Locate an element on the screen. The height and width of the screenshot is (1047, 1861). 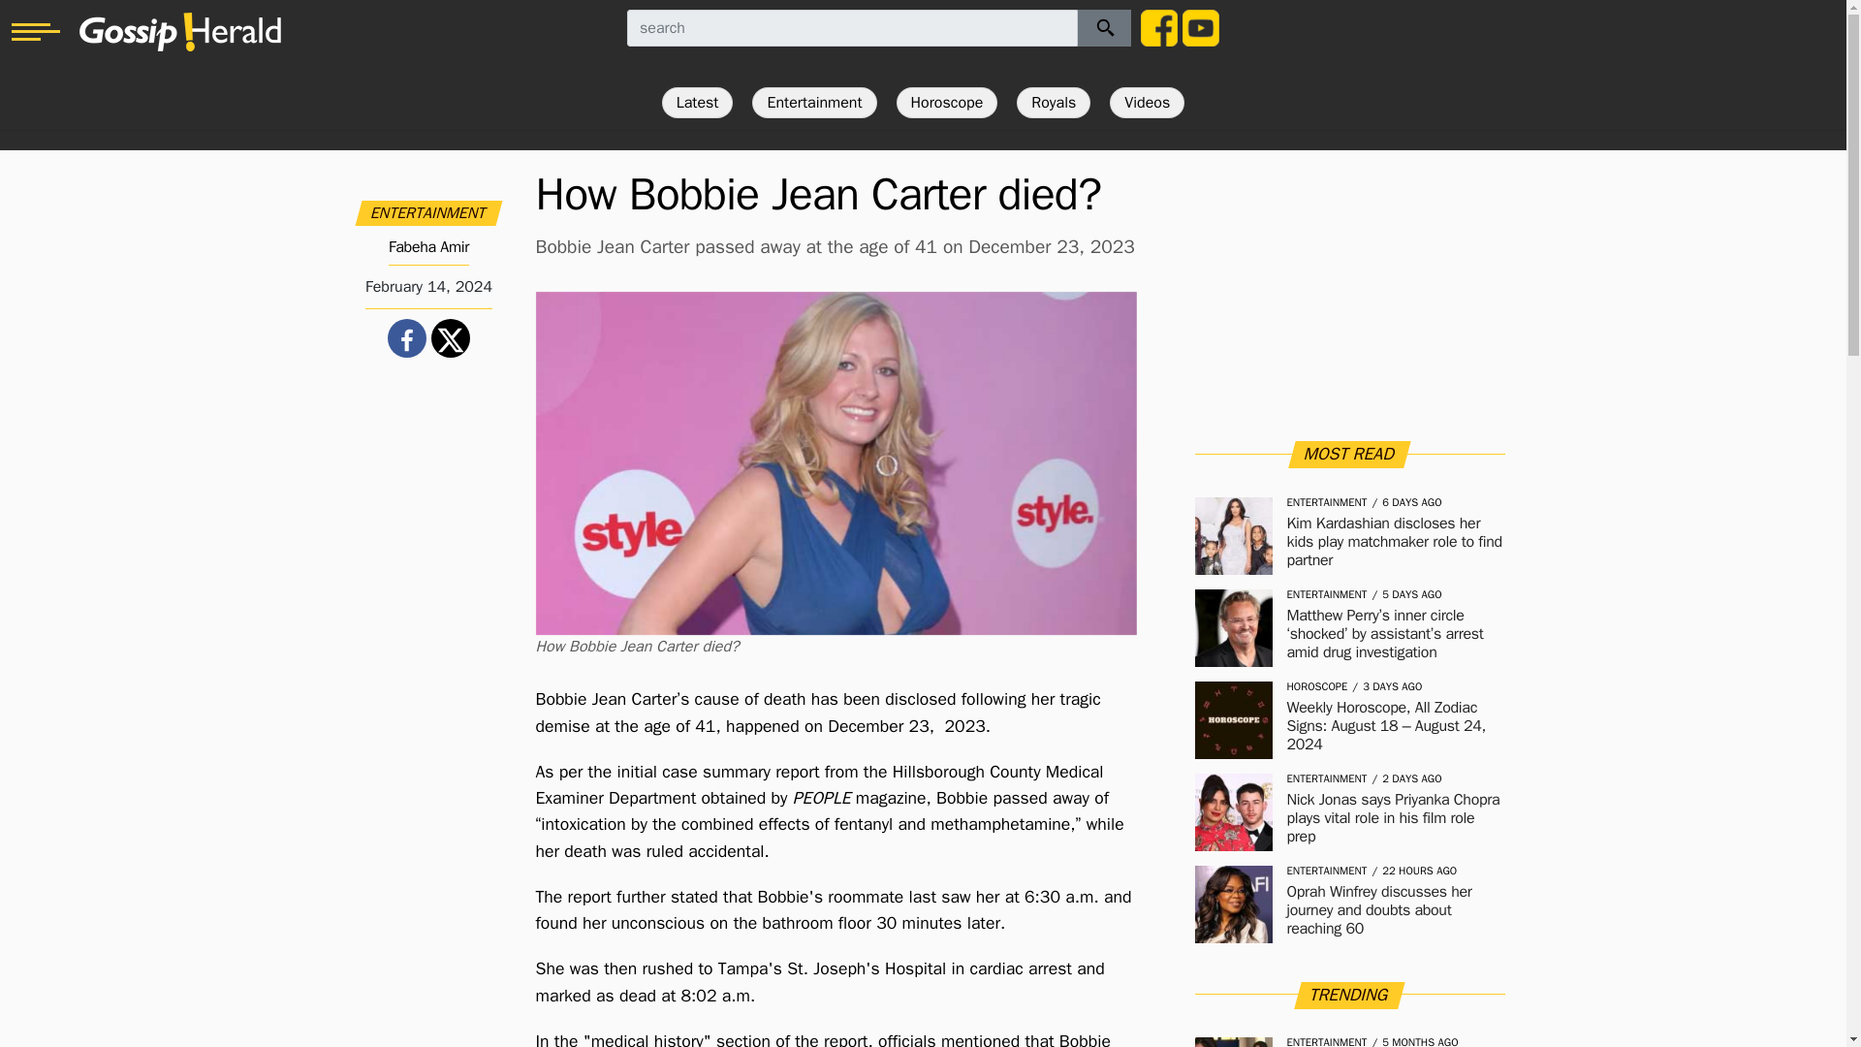
Horoscope is located at coordinates (947, 103).